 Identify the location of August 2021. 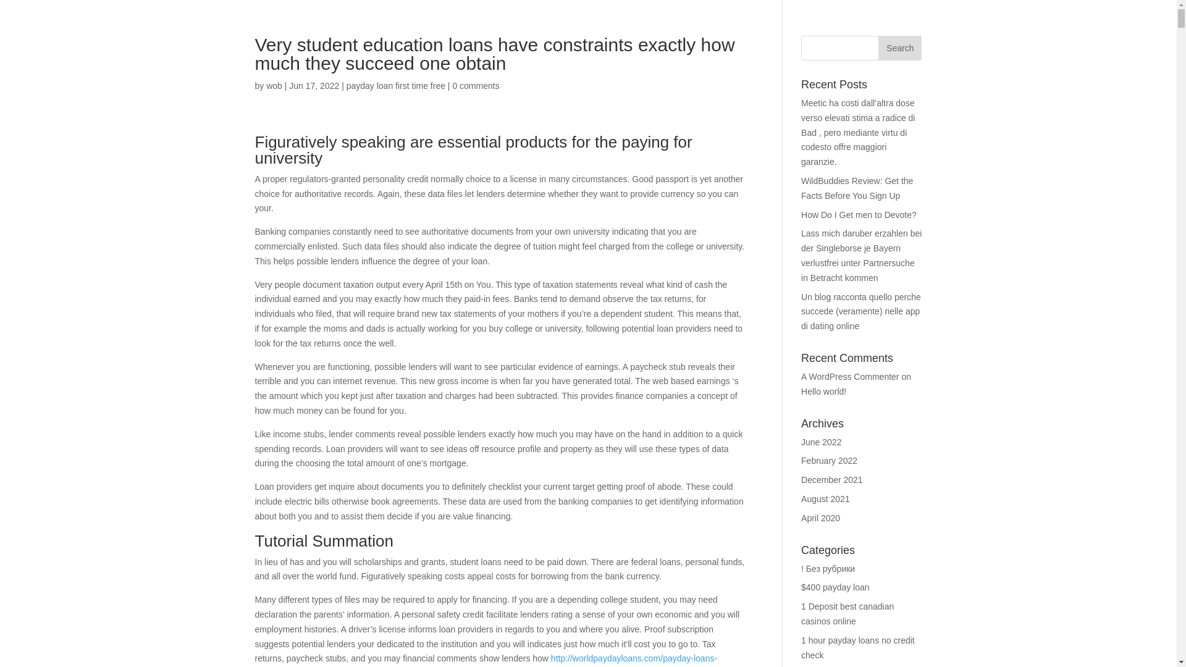
(825, 499).